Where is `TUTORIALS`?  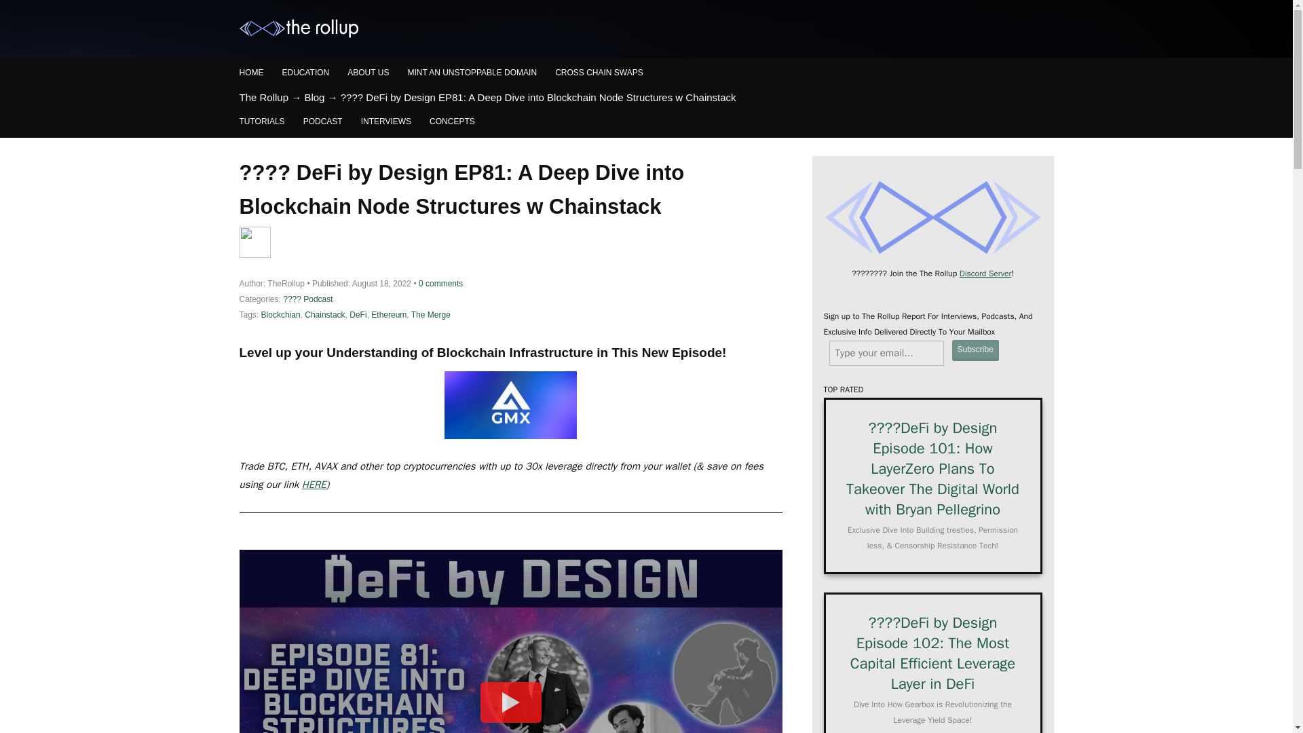 TUTORIALS is located at coordinates (261, 121).